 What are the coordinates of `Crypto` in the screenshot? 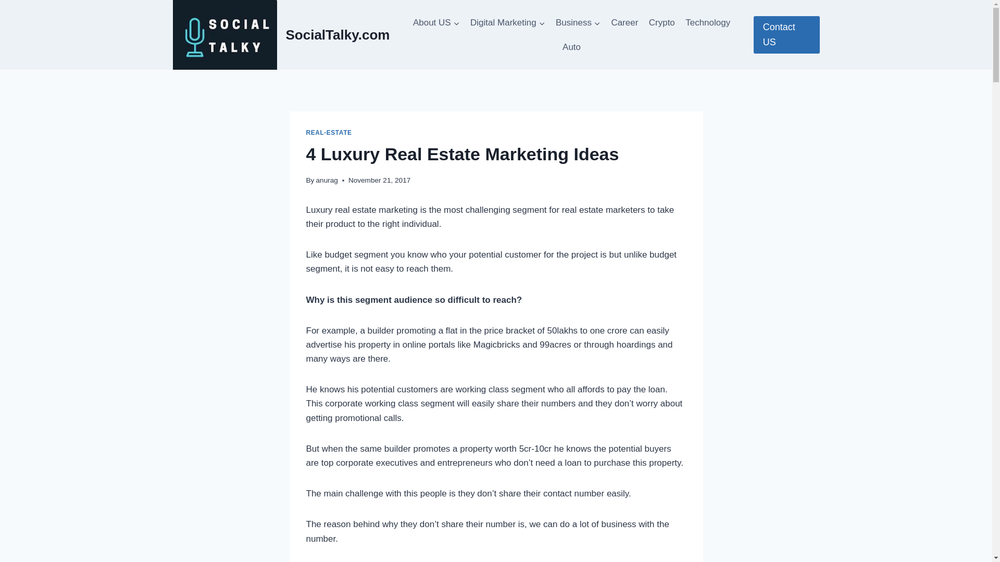 It's located at (661, 23).